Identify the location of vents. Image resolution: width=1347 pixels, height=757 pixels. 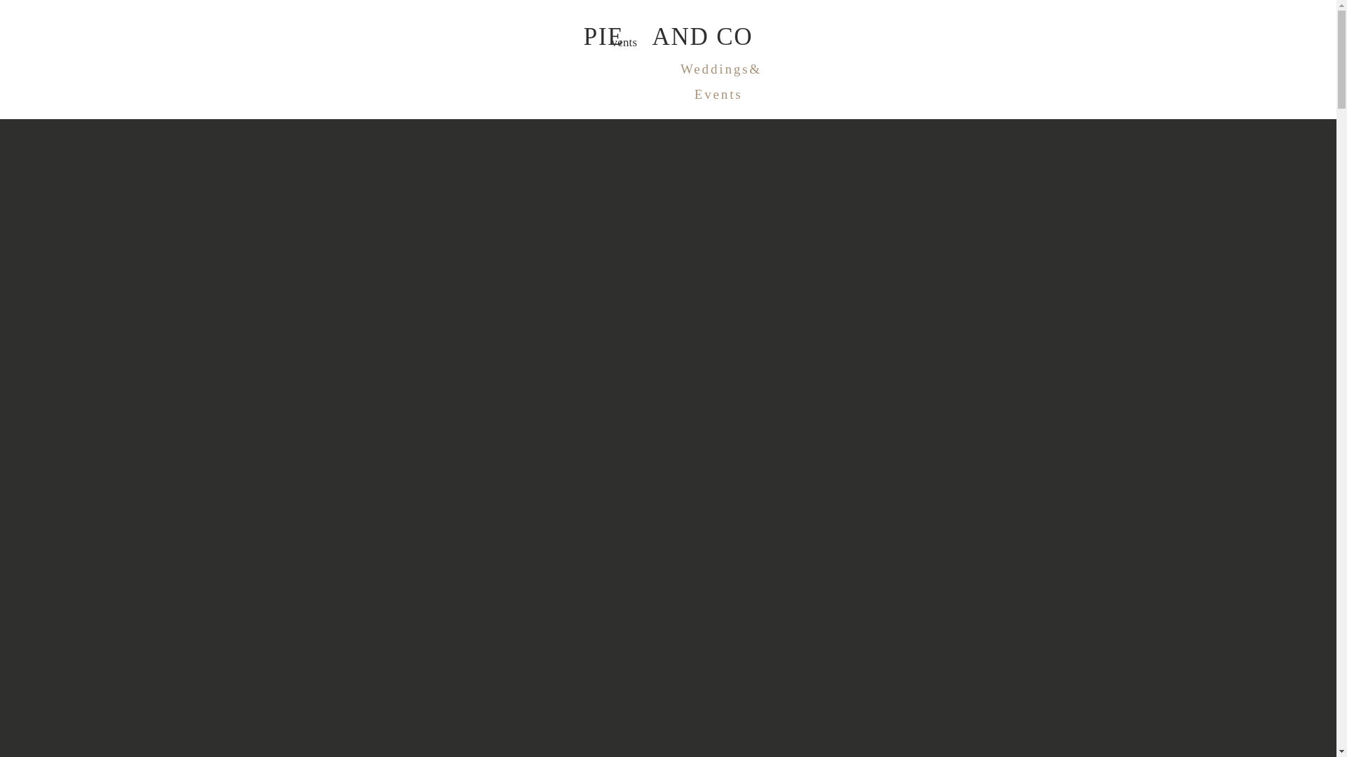
(645, 39).